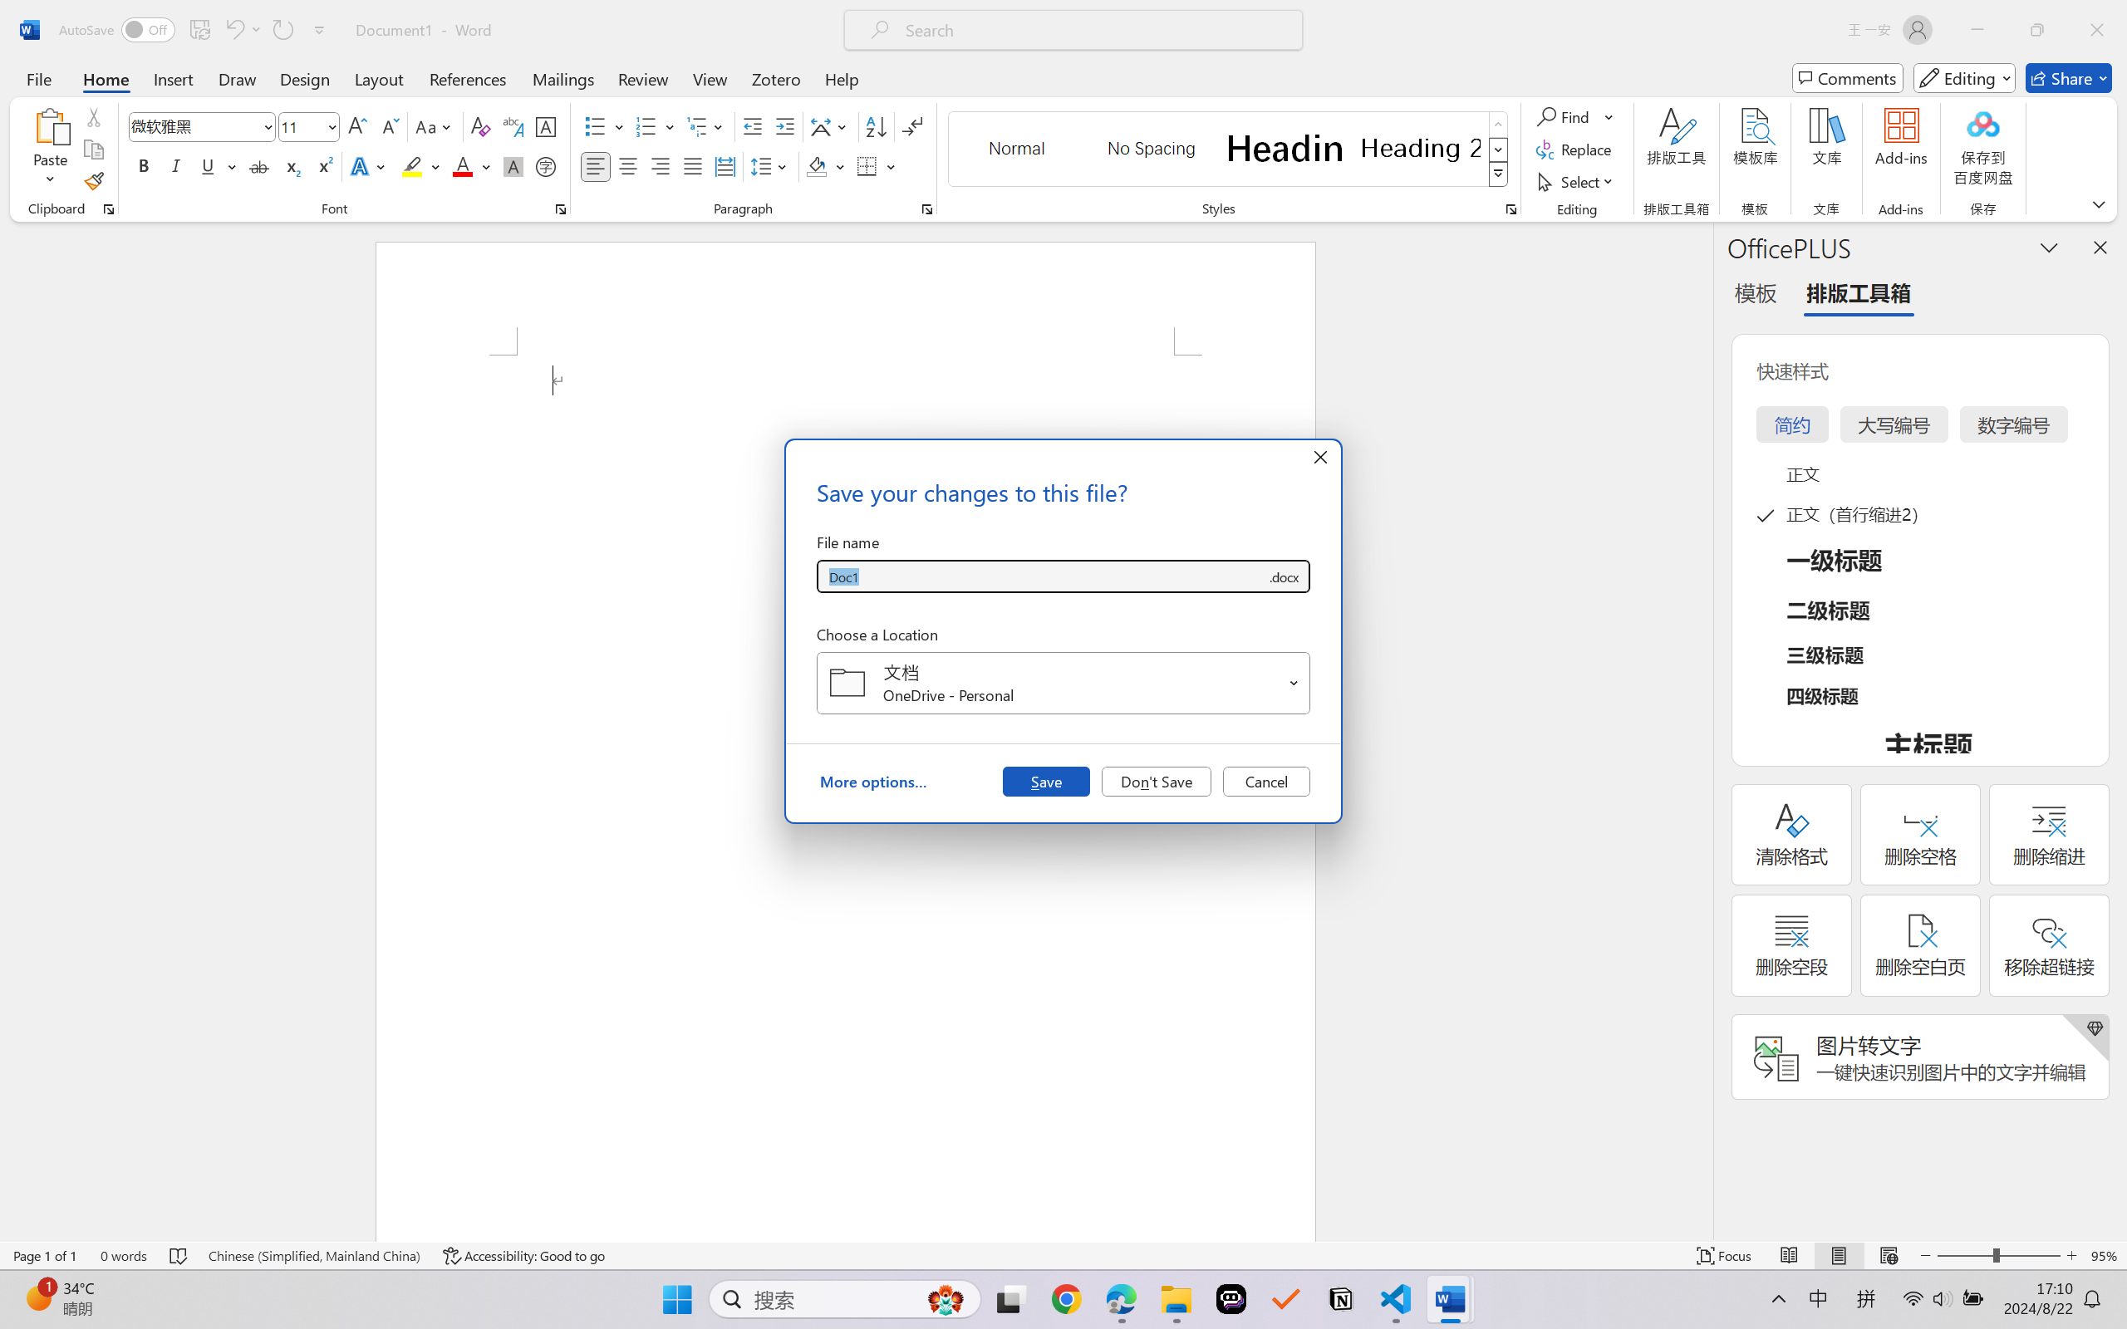 This screenshot has height=1329, width=2127. What do you see at coordinates (1230, 150) in the screenshot?
I see `AutomationID: QuickStylesGallery` at bounding box center [1230, 150].